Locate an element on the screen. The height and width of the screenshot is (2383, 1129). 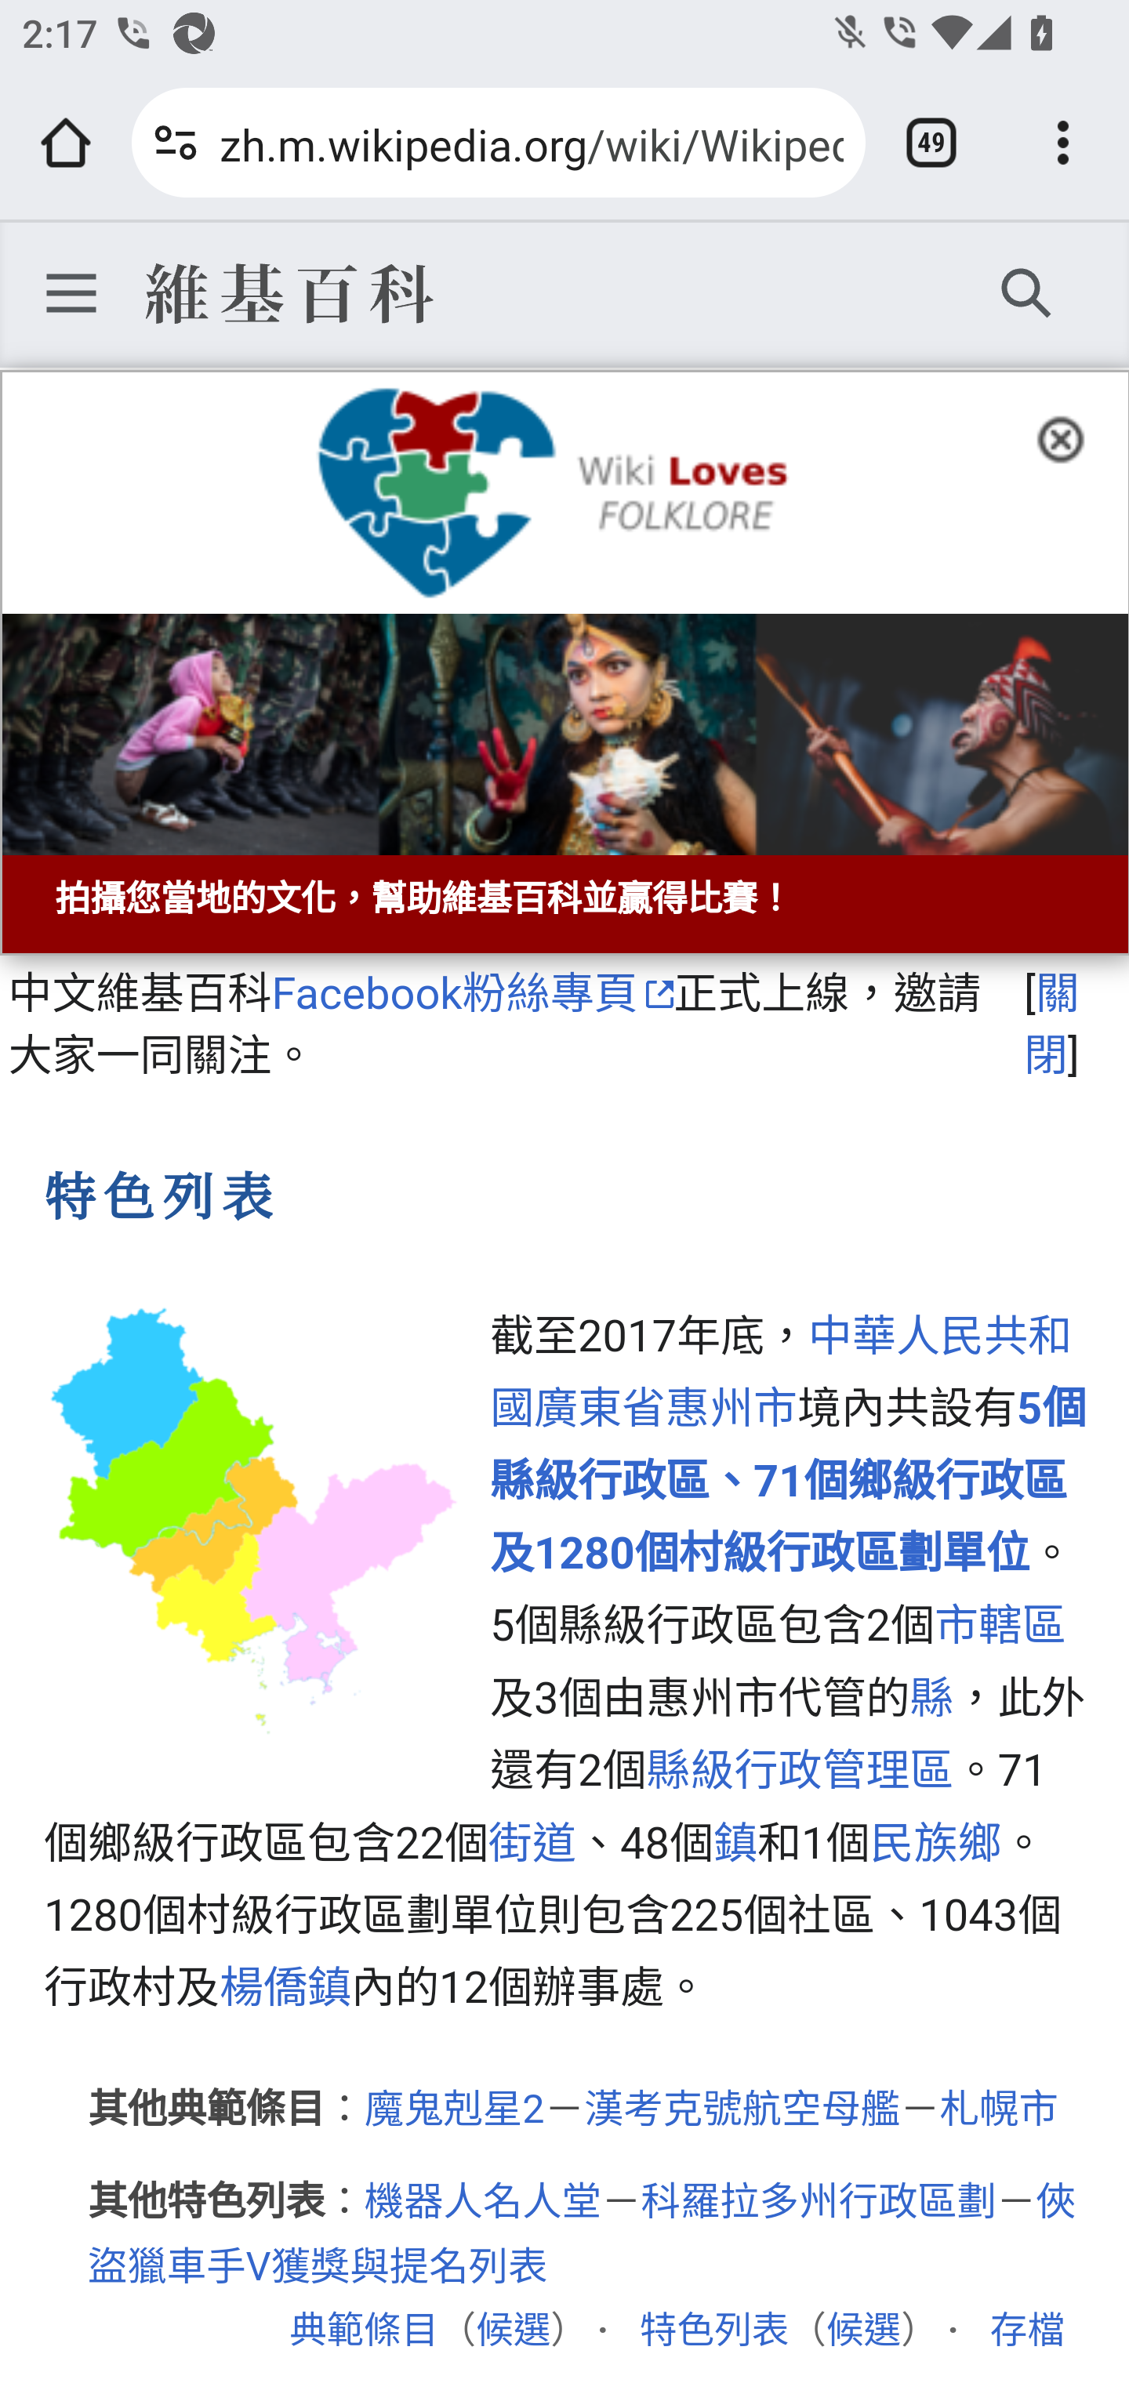
305px-Administrative_Division_Huizhou is located at coordinates (255, 1519).